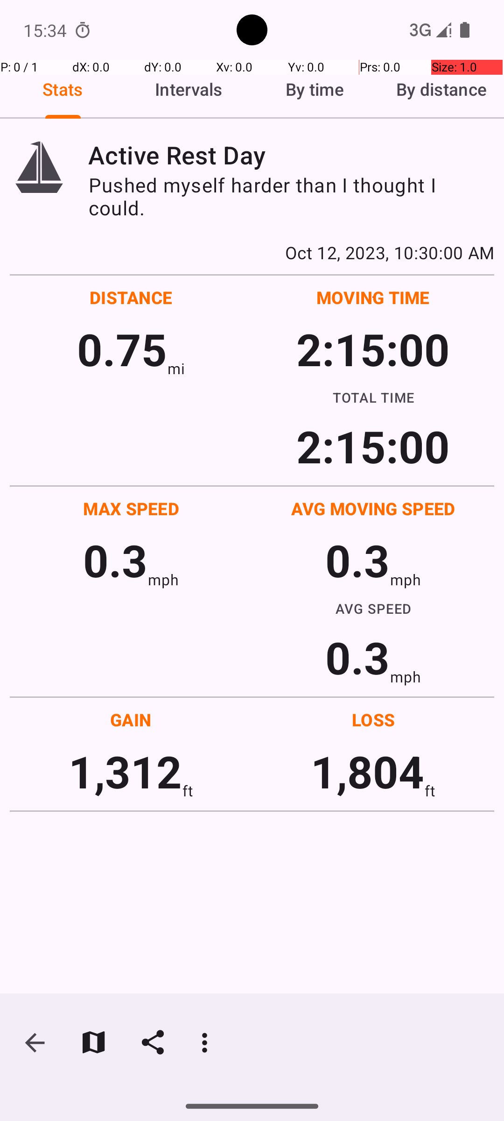  Describe the element at coordinates (252, 252) in the screenshot. I see `Oct 12, 2023, 10:30:00 AM` at that location.